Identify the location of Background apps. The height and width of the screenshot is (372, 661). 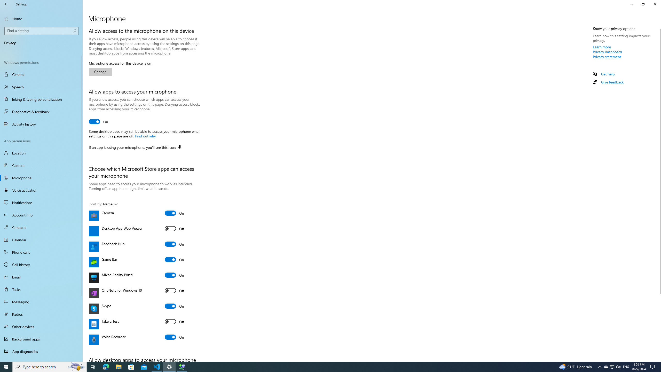
(41, 339).